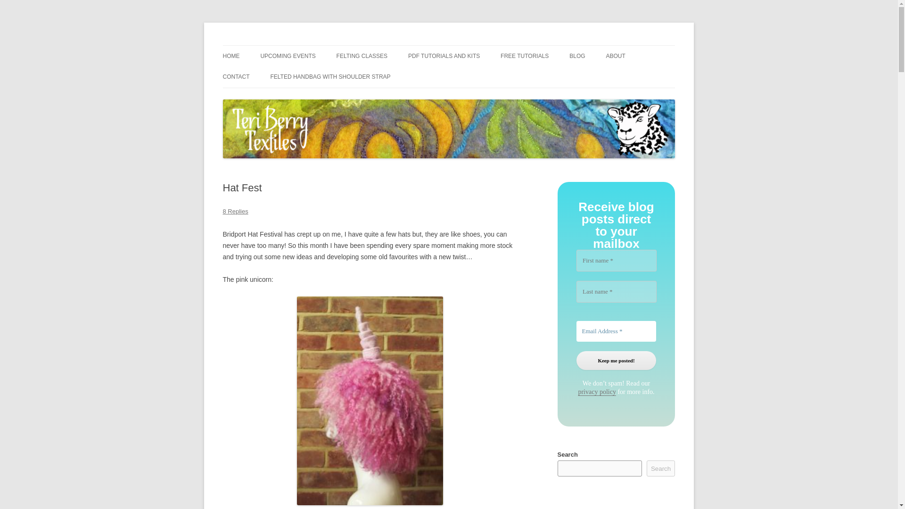 This screenshot has width=905, height=509. Describe the element at coordinates (362, 56) in the screenshot. I see `FELTING CLASSES` at that location.